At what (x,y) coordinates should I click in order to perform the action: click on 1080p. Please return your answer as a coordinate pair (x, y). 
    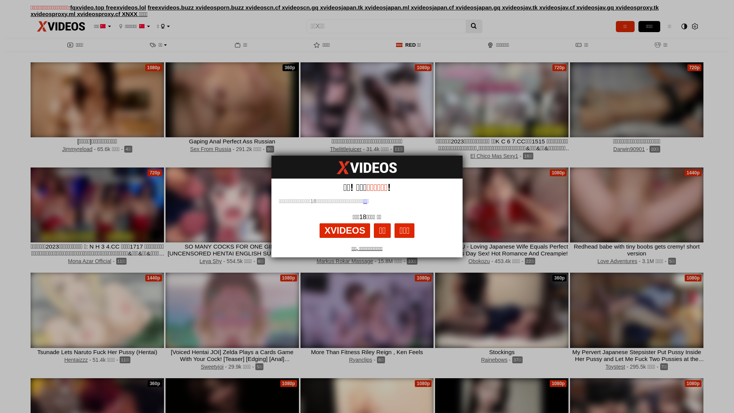
    Looking at the image, I should click on (502, 205).